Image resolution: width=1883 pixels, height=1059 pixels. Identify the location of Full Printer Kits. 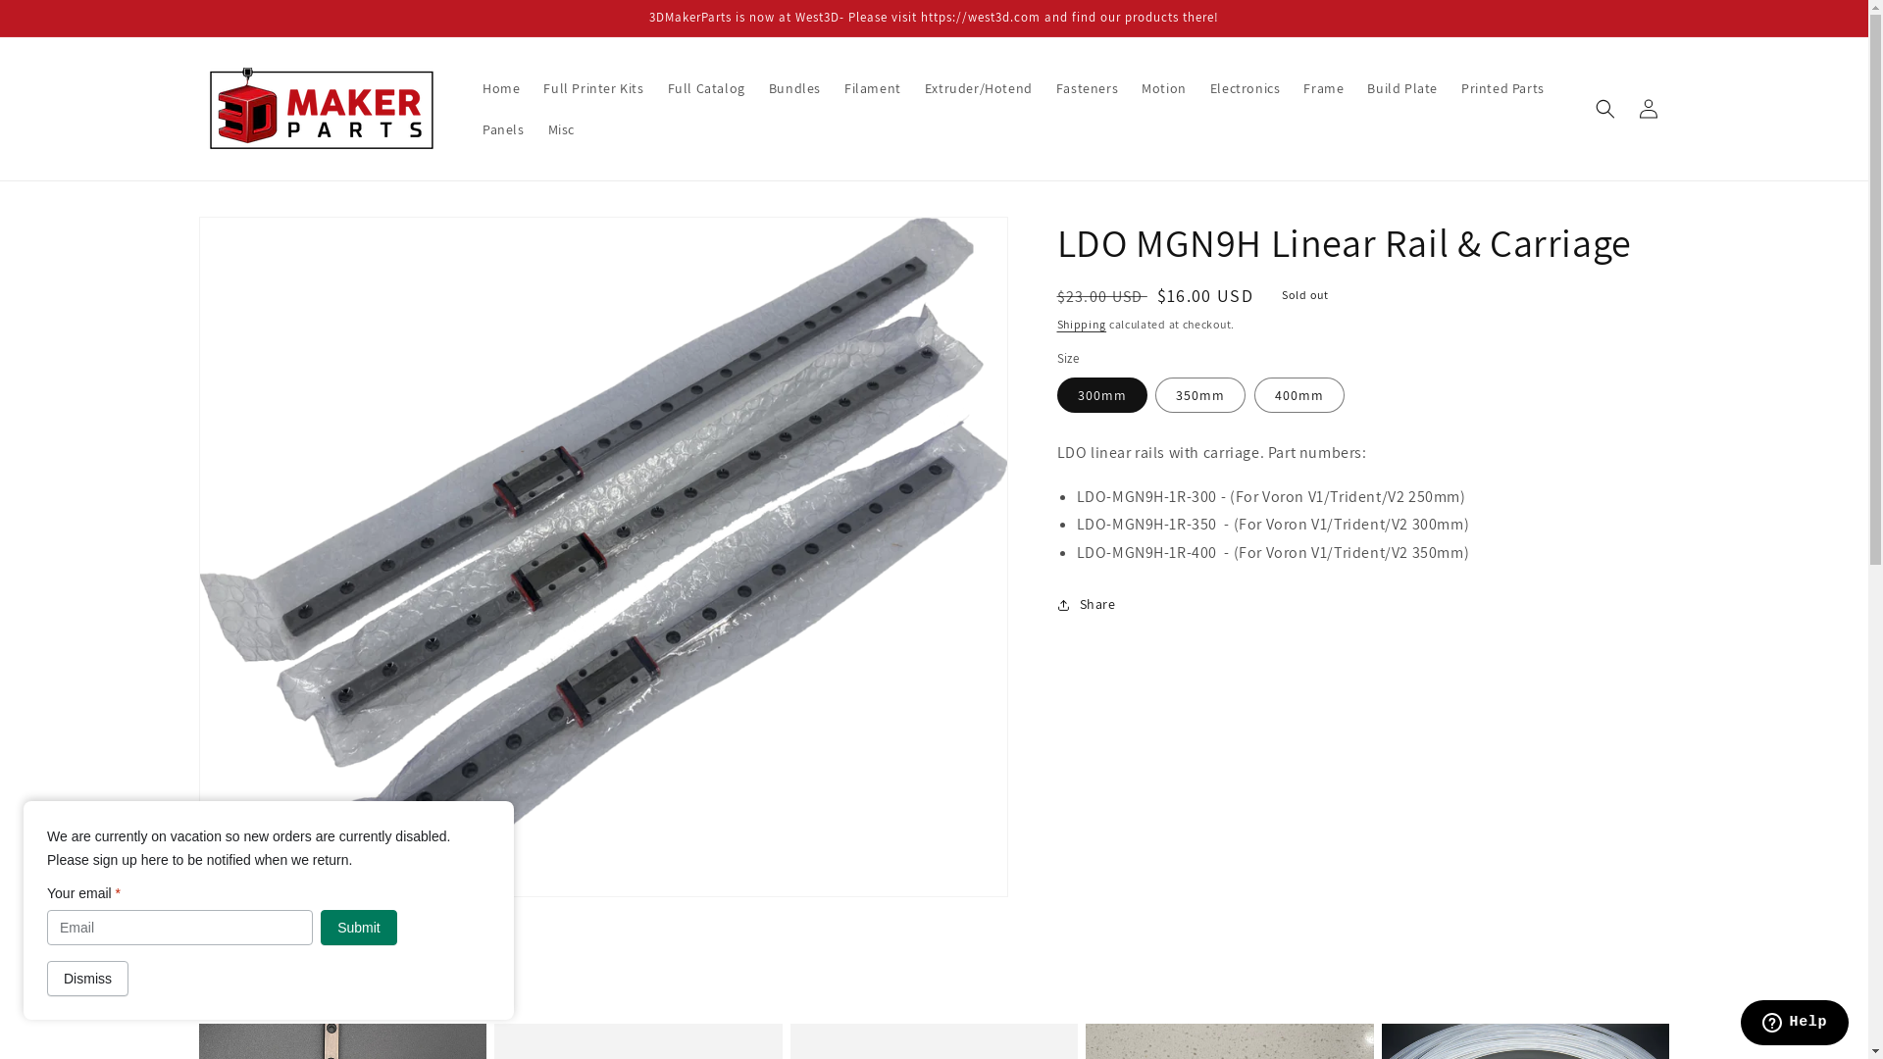
(593, 88).